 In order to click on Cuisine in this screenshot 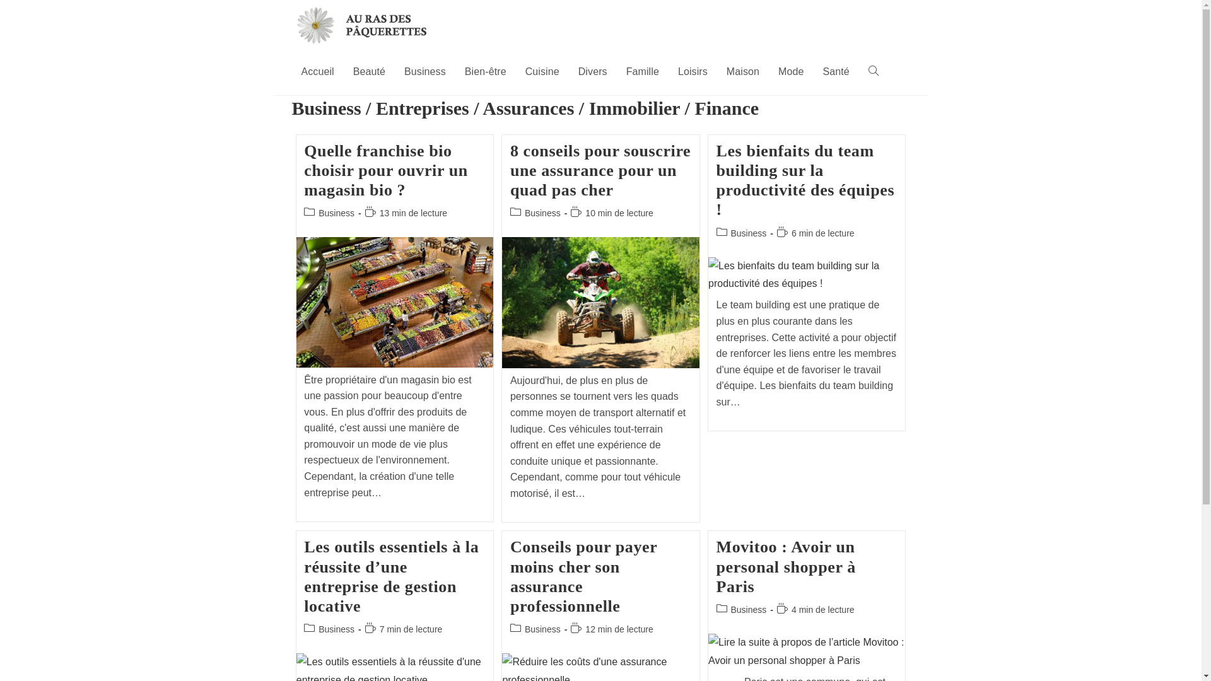, I will do `click(542, 72)`.